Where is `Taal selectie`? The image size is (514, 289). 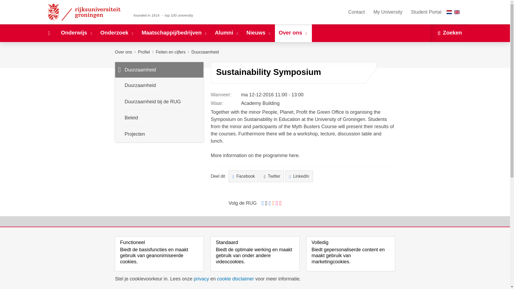
Taal selectie is located at coordinates (454, 12).